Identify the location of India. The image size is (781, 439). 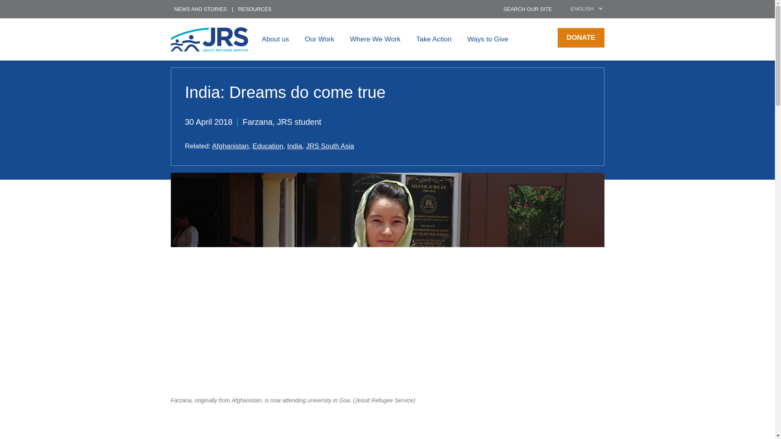
(295, 146).